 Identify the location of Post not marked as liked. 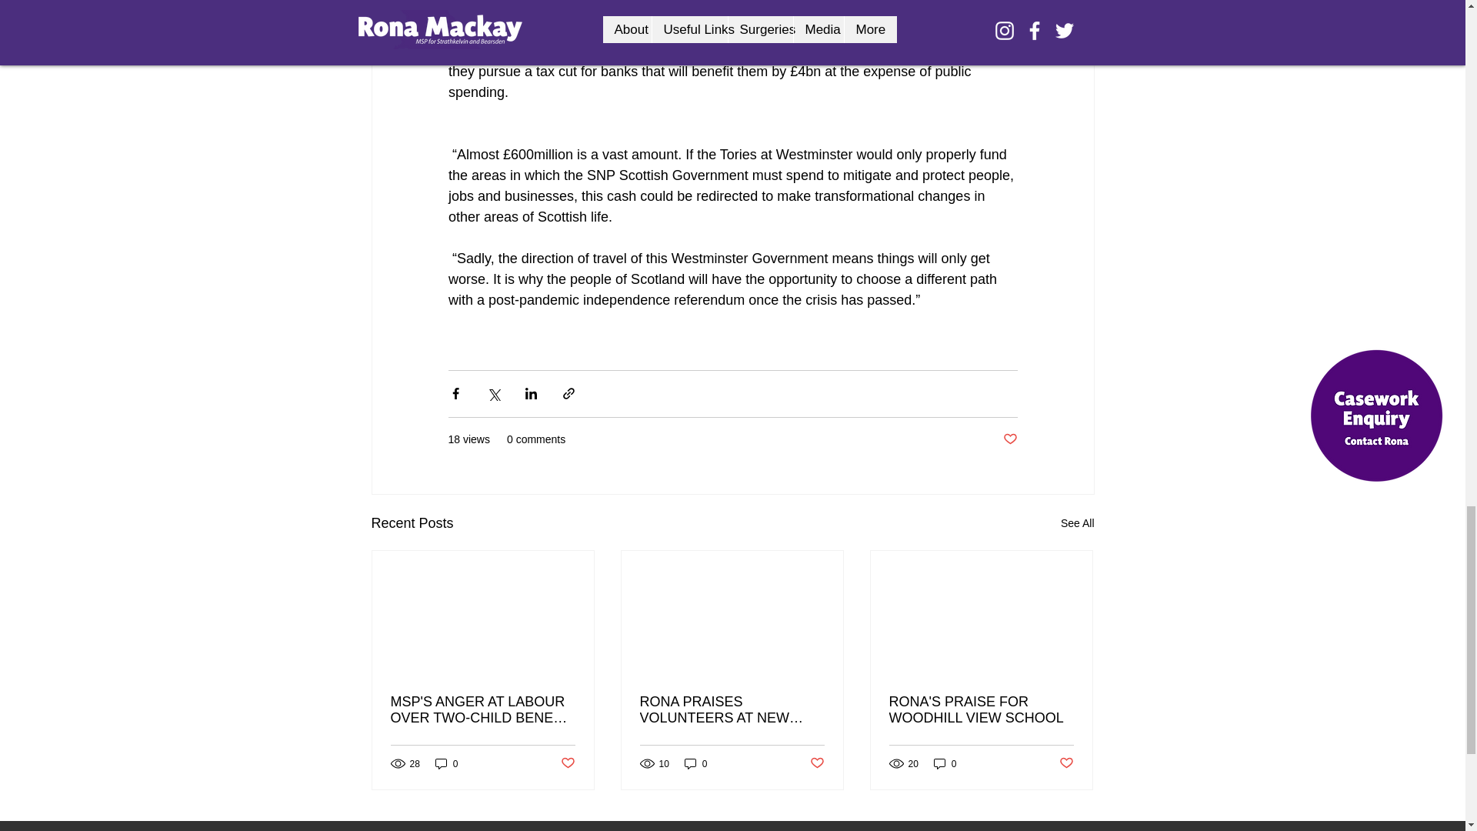
(817, 763).